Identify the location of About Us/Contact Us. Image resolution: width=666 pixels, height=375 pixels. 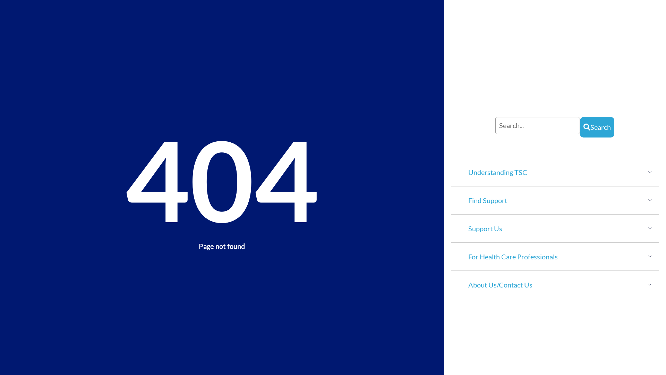
(500, 285).